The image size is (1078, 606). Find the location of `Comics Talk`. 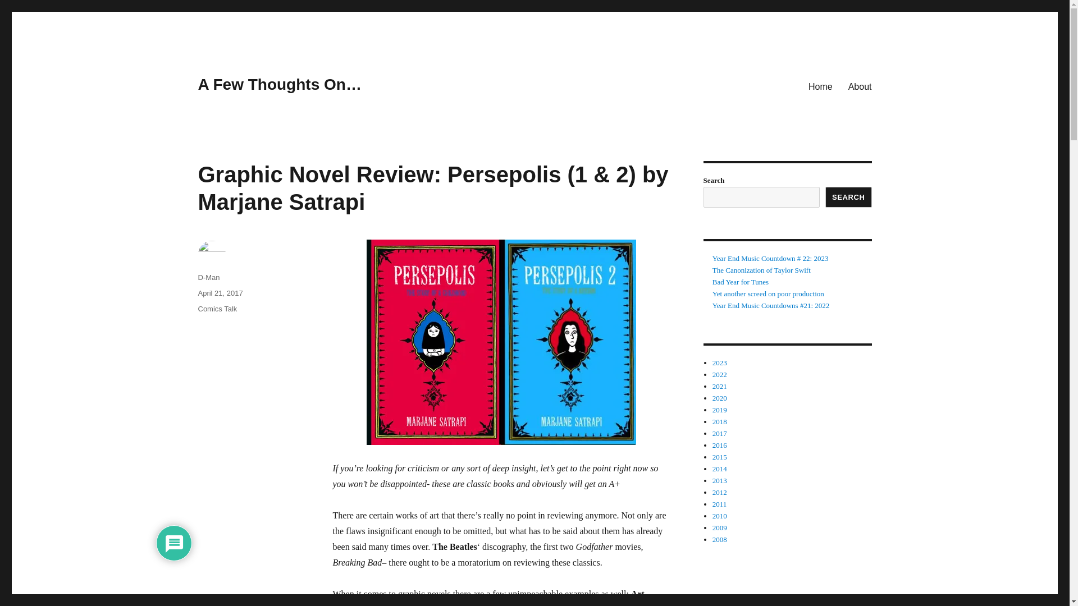

Comics Talk is located at coordinates (217, 309).